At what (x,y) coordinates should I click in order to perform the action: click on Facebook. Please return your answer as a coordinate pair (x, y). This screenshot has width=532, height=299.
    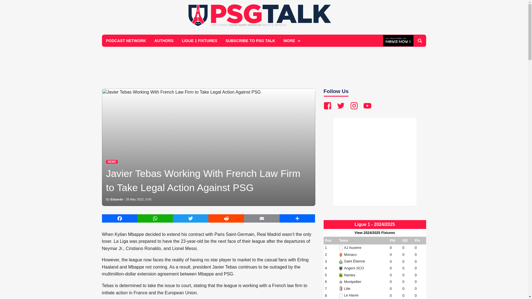
    Looking at the image, I should click on (120, 218).